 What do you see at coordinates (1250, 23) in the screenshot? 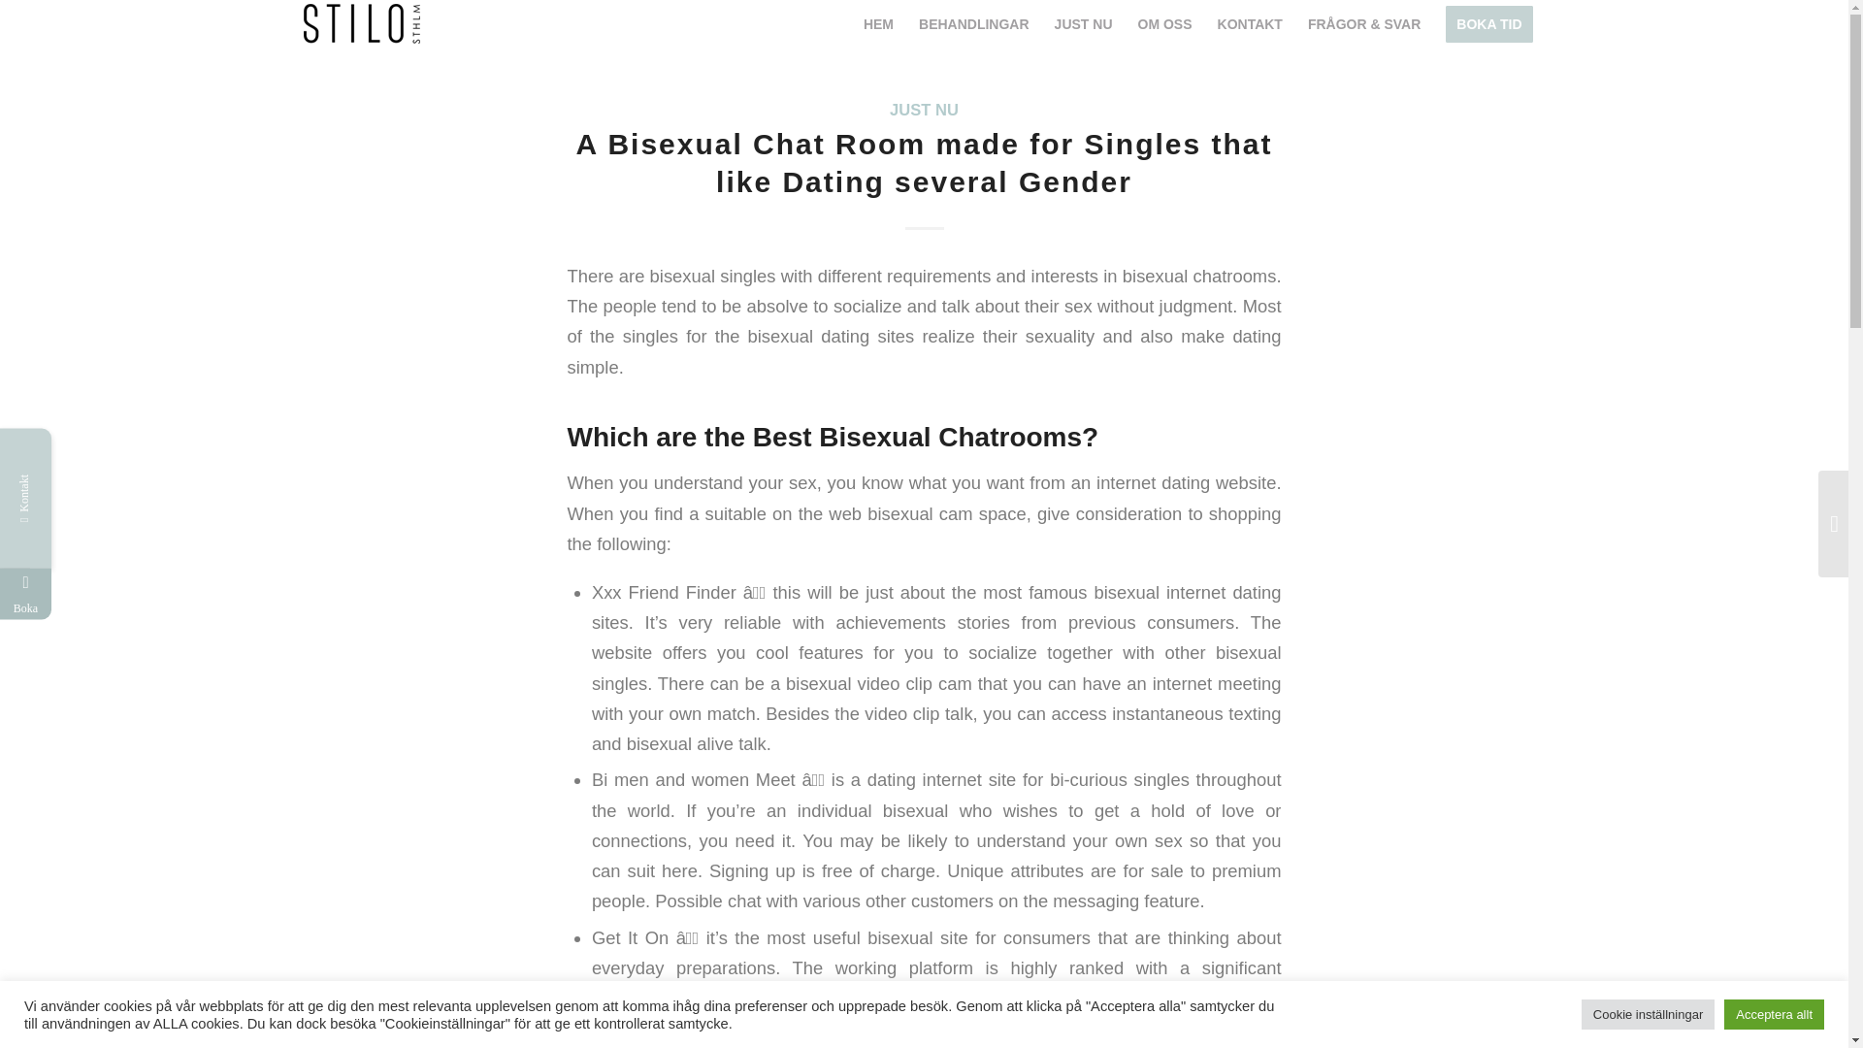
I see `KONTAKT` at bounding box center [1250, 23].